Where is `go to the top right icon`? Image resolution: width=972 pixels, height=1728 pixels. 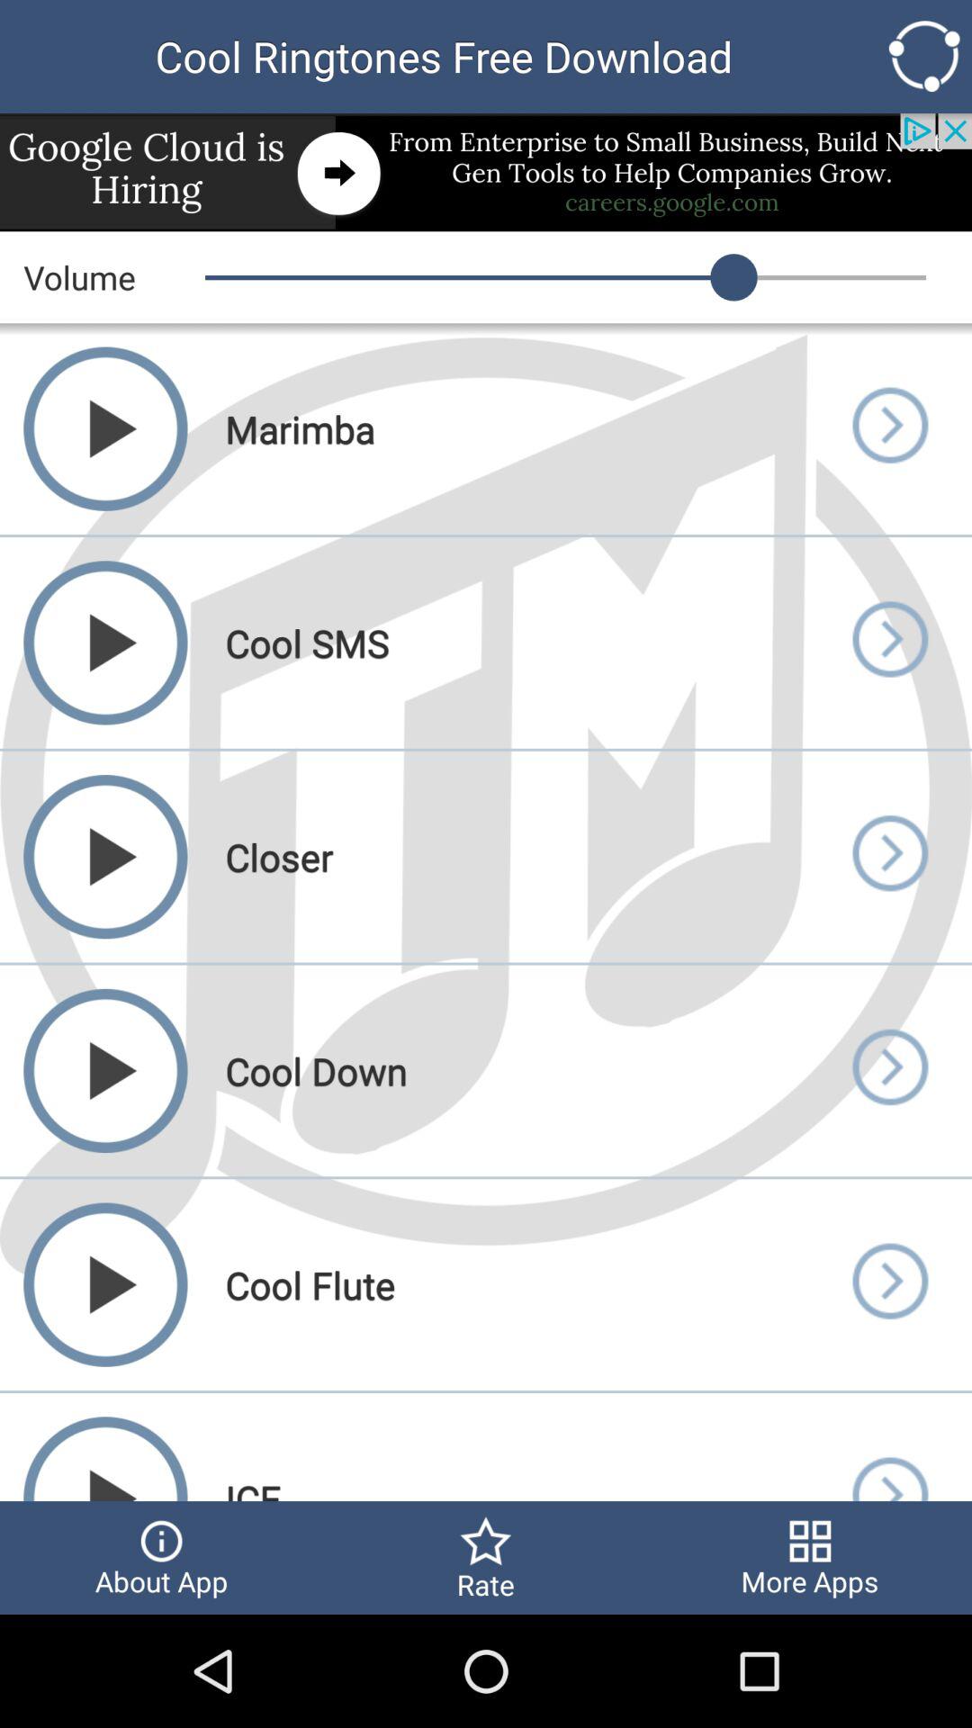 go to the top right icon is located at coordinates (925, 56).